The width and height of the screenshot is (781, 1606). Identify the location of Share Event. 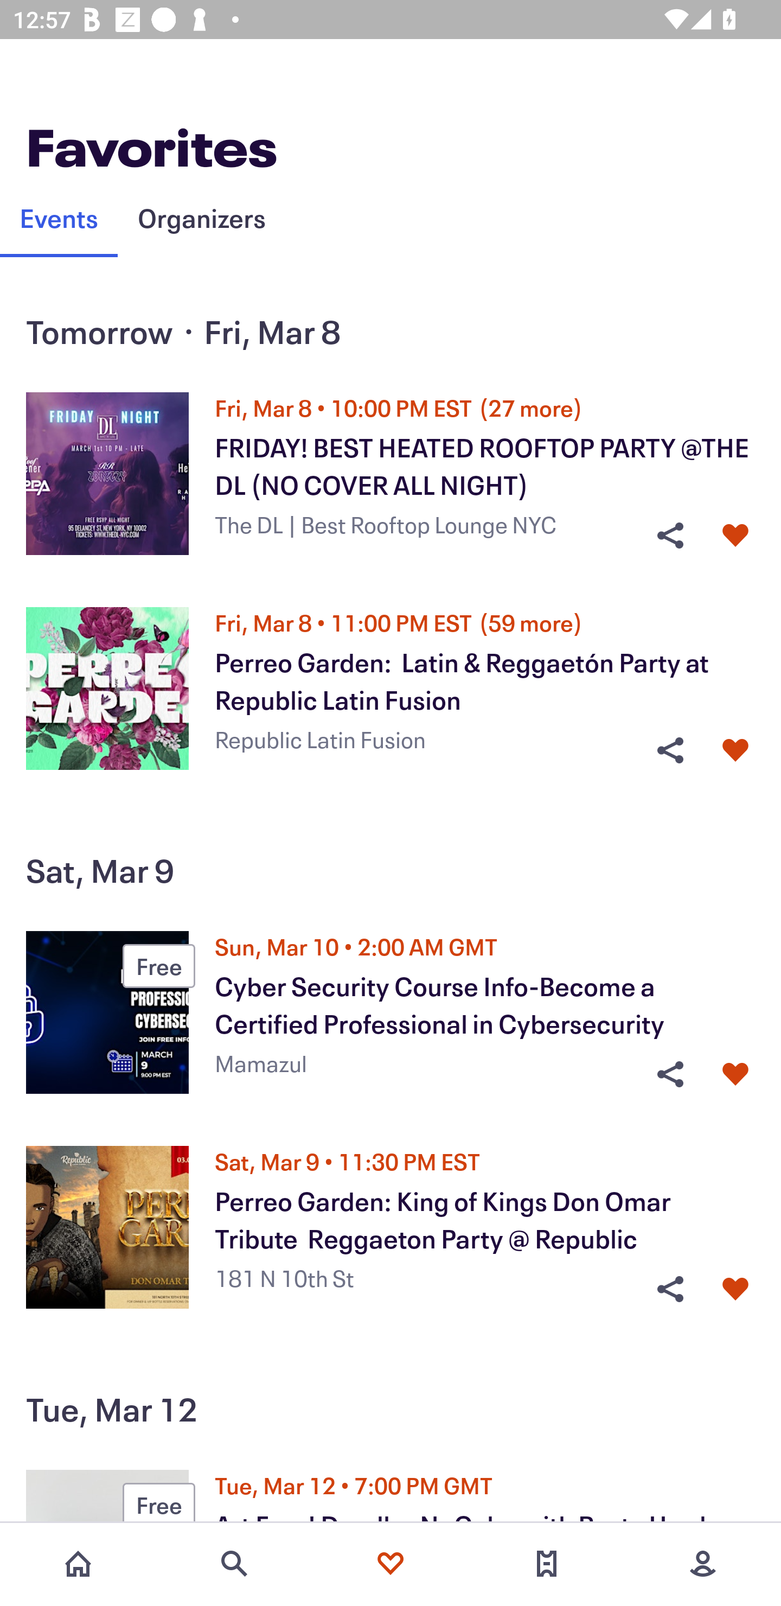
(670, 750).